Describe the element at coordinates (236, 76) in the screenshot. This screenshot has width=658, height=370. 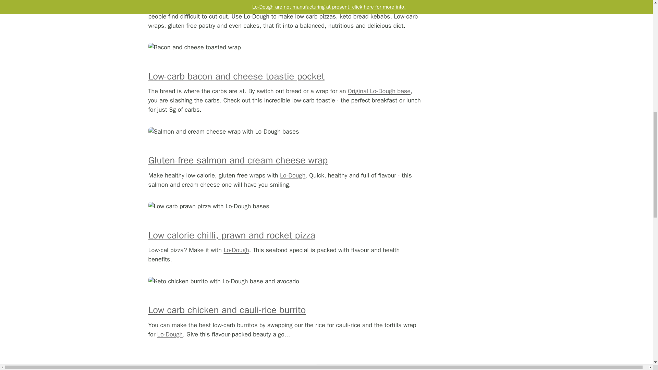
I see `Low carb toastie` at that location.